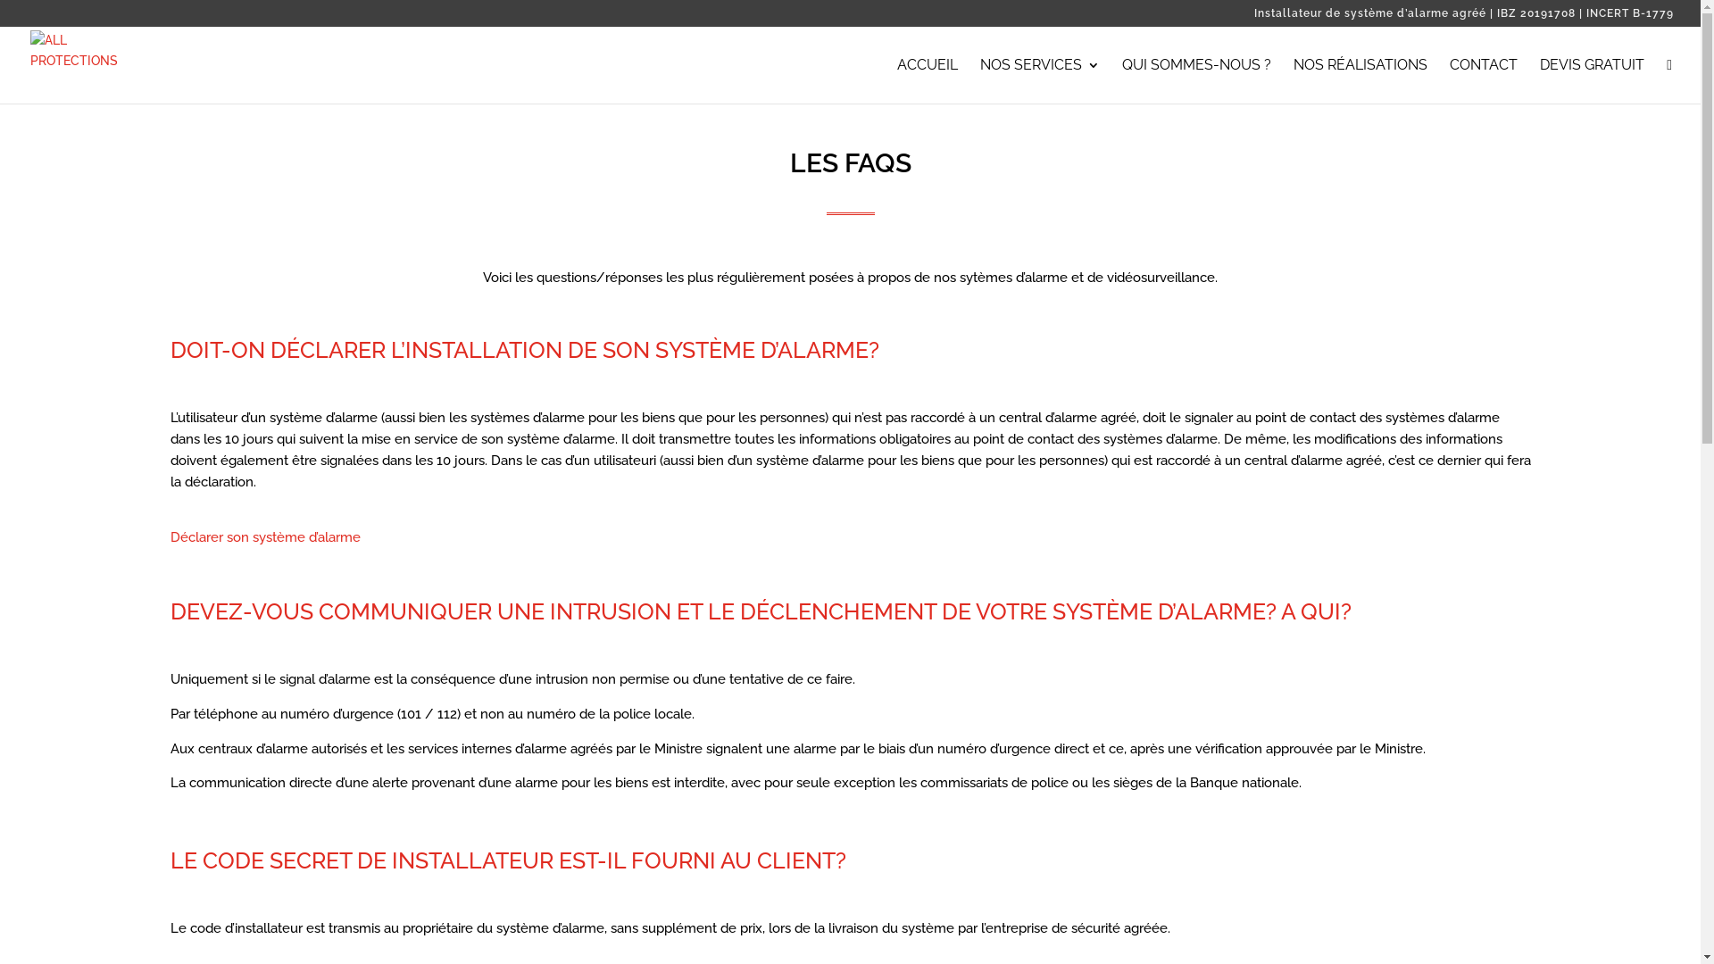 This screenshot has width=1714, height=964. I want to click on DEVIS GRATUIT, so click(1593, 80).